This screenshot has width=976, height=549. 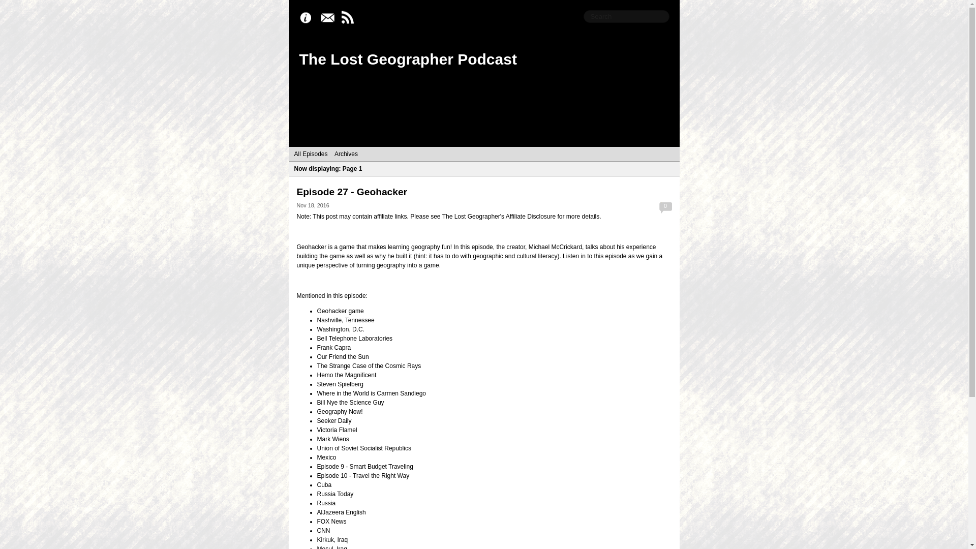 What do you see at coordinates (329, 18) in the screenshot?
I see `Email` at bounding box center [329, 18].